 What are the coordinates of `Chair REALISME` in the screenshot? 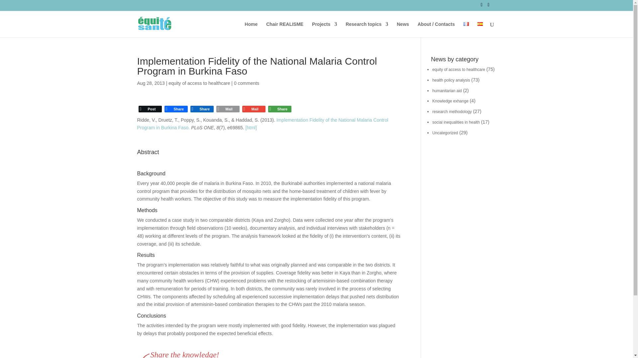 It's located at (284, 30).